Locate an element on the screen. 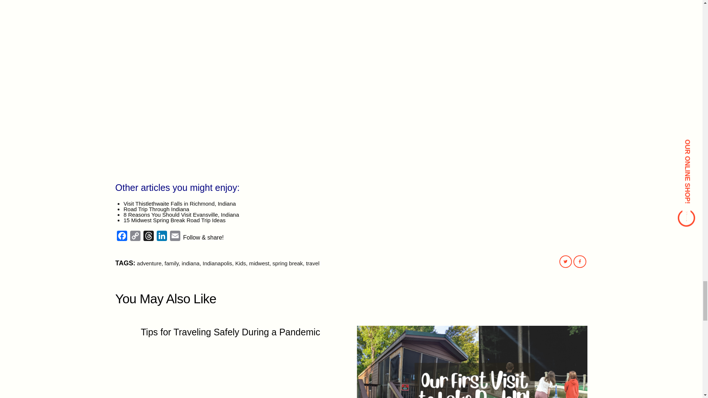 This screenshot has height=398, width=708. Copy Link is located at coordinates (135, 237).